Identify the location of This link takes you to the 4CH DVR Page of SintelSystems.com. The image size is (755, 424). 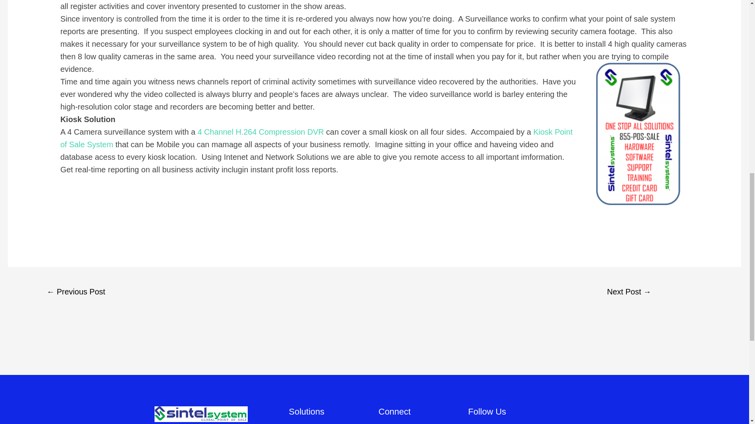
(260, 132).